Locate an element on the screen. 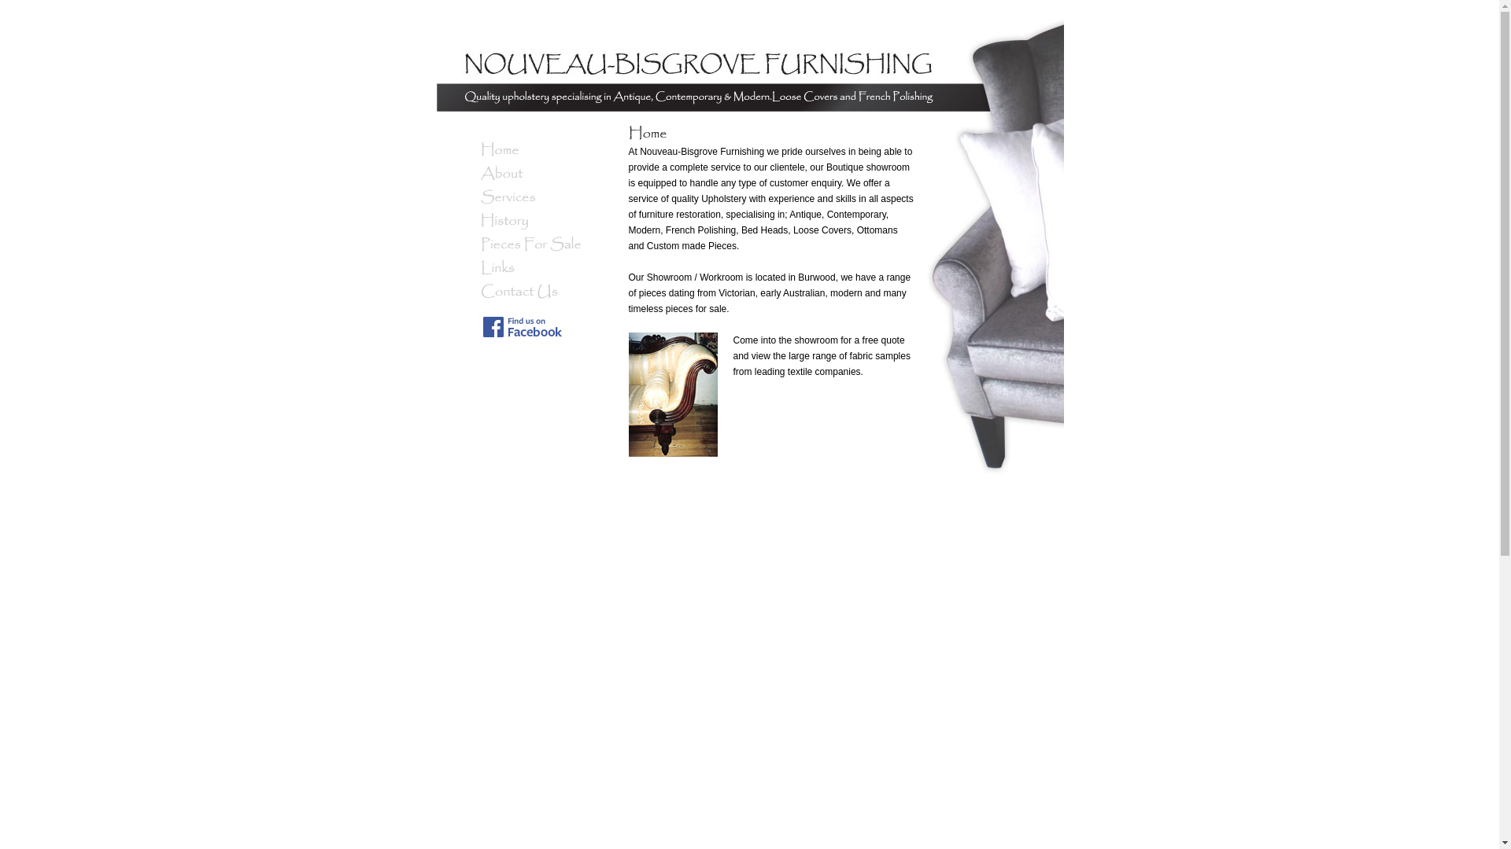 The image size is (1511, 849). History is located at coordinates (538, 222).